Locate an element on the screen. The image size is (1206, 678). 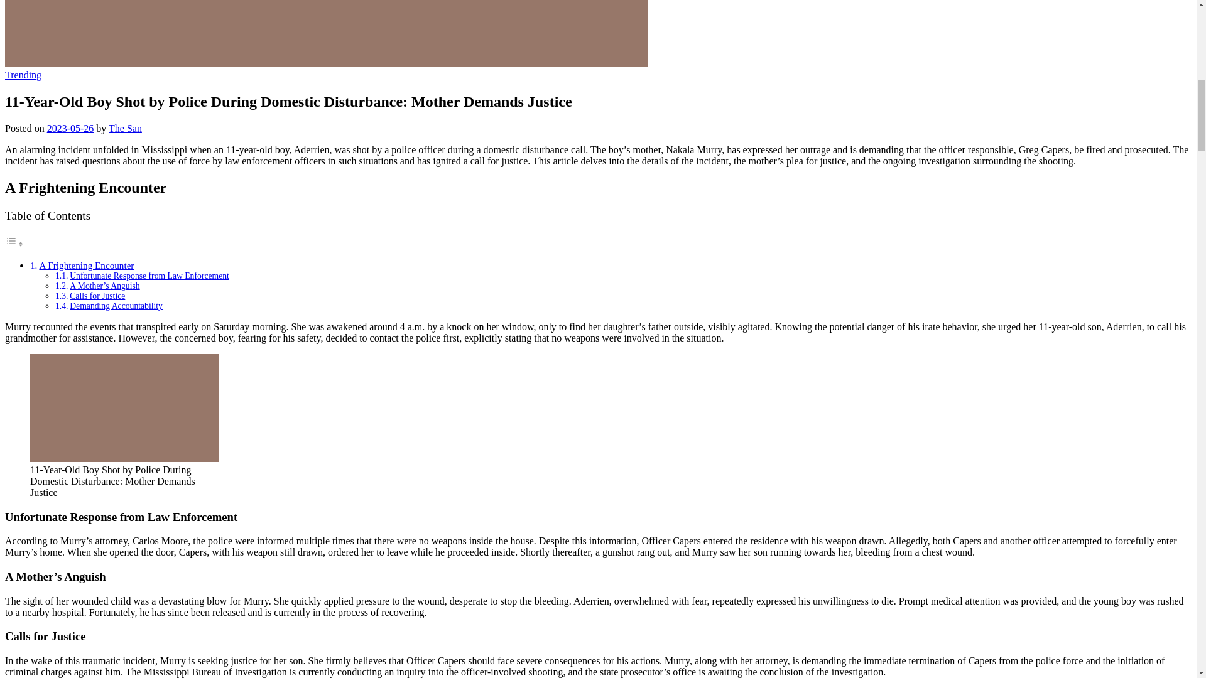
Demanding Accountability is located at coordinates (116, 305).